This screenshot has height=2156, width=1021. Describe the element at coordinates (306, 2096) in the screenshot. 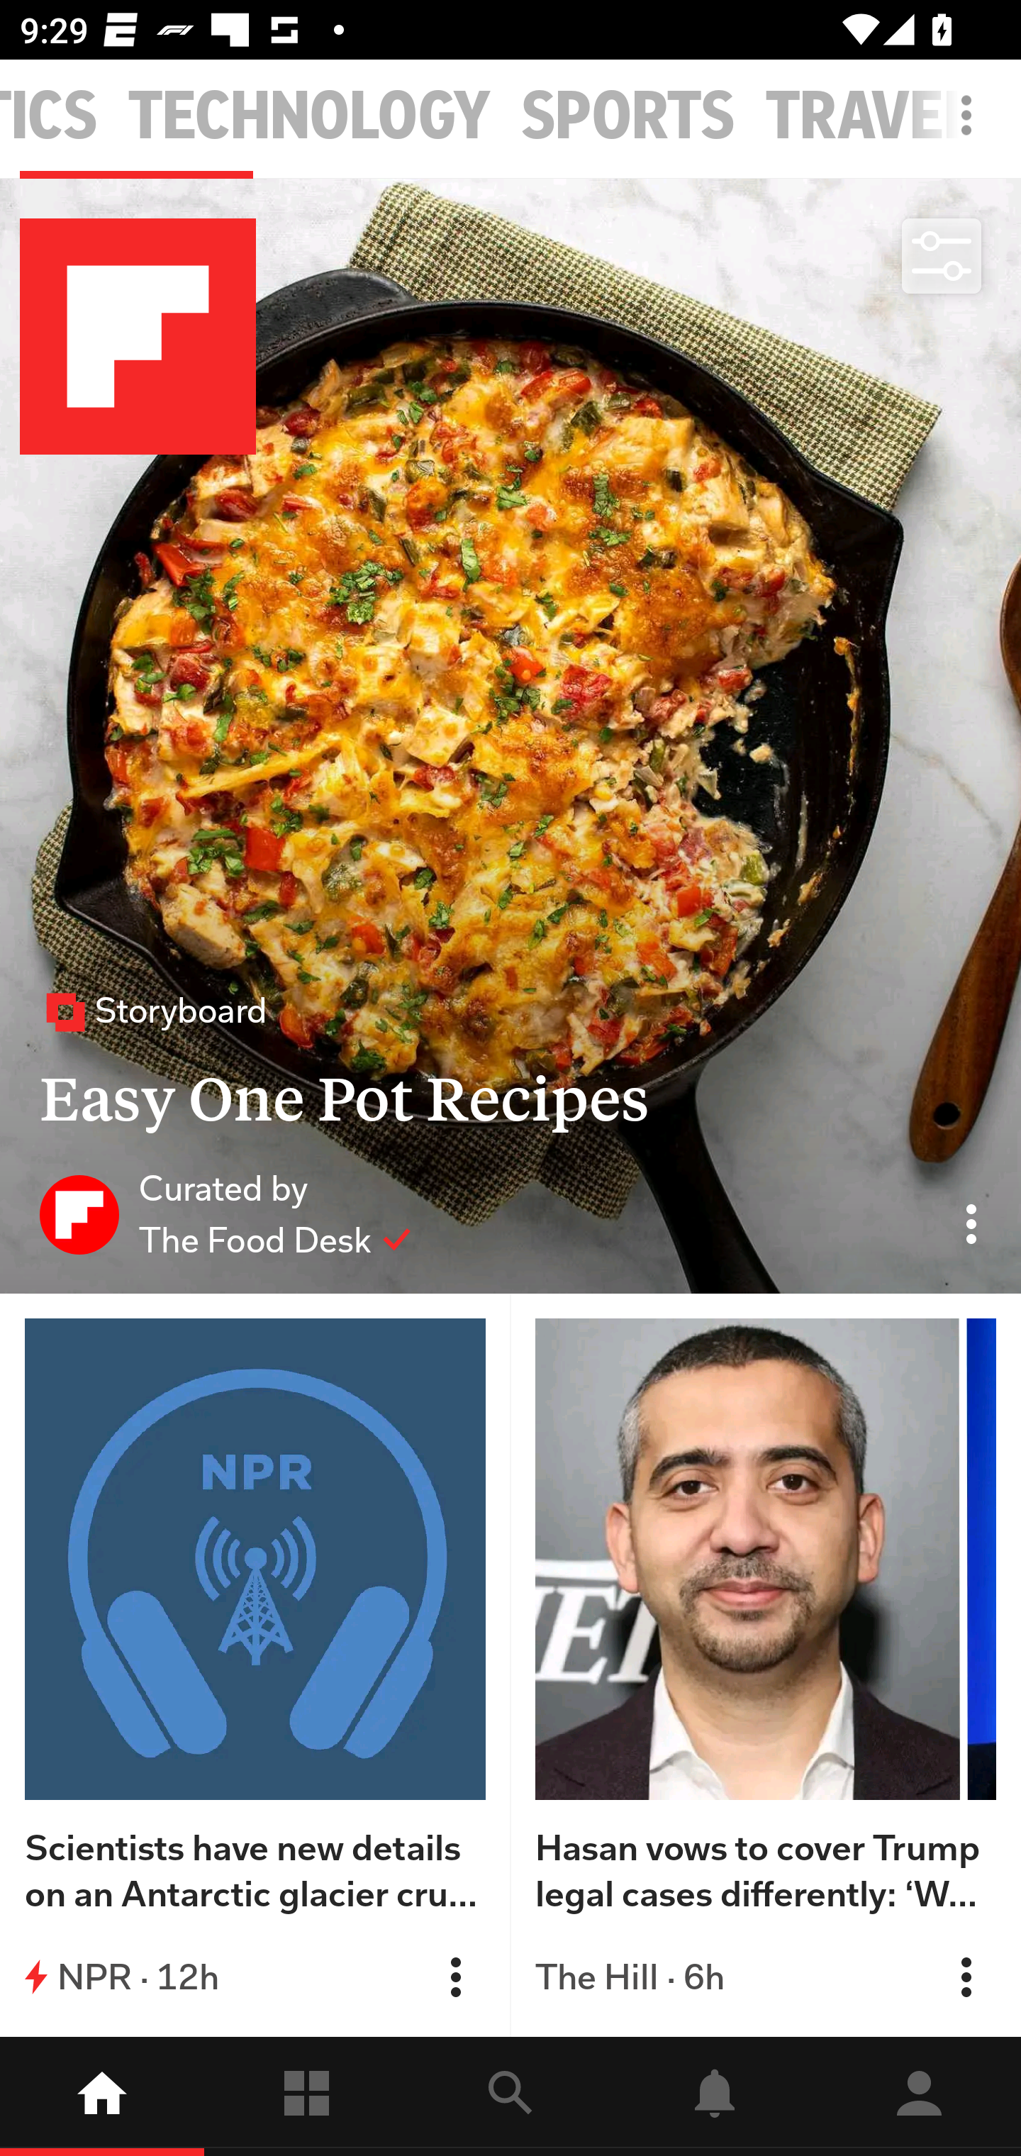

I see `Following` at that location.